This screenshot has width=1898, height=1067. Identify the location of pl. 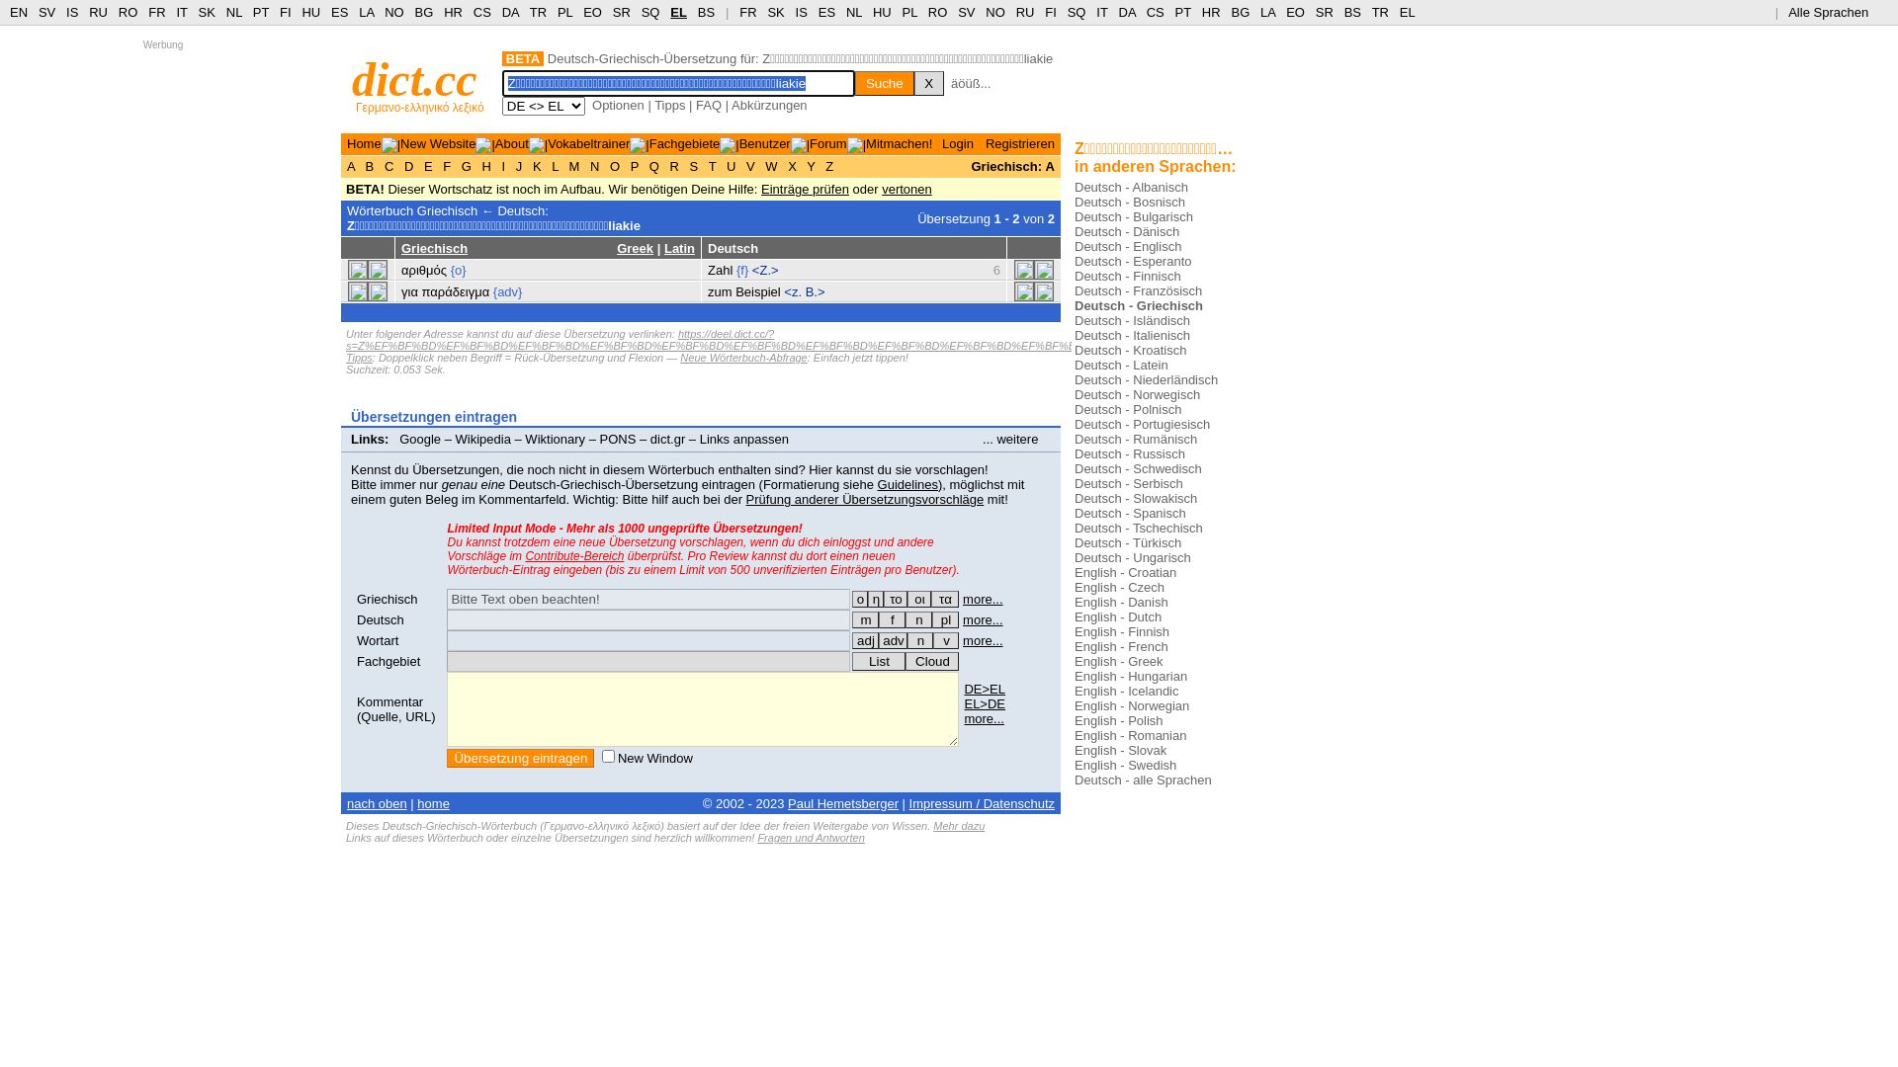
(945, 620).